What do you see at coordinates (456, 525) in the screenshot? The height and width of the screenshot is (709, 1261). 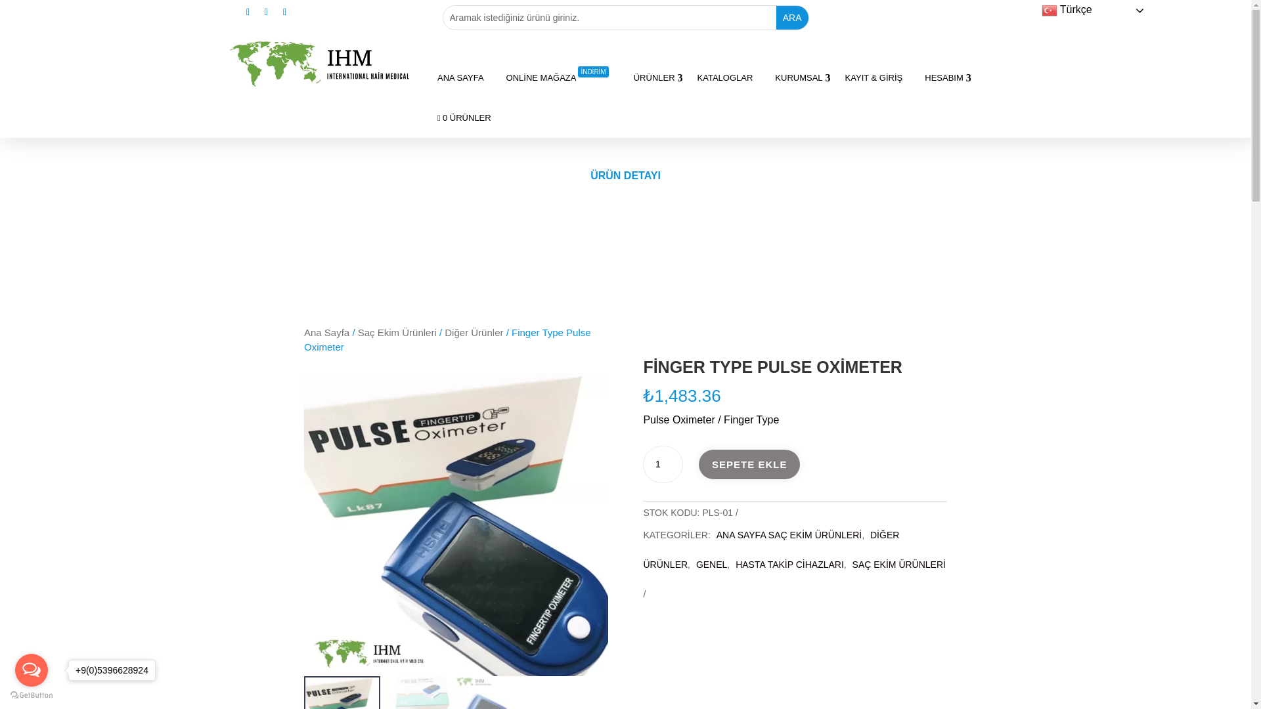 I see `puls-oximeter-ihm` at bounding box center [456, 525].